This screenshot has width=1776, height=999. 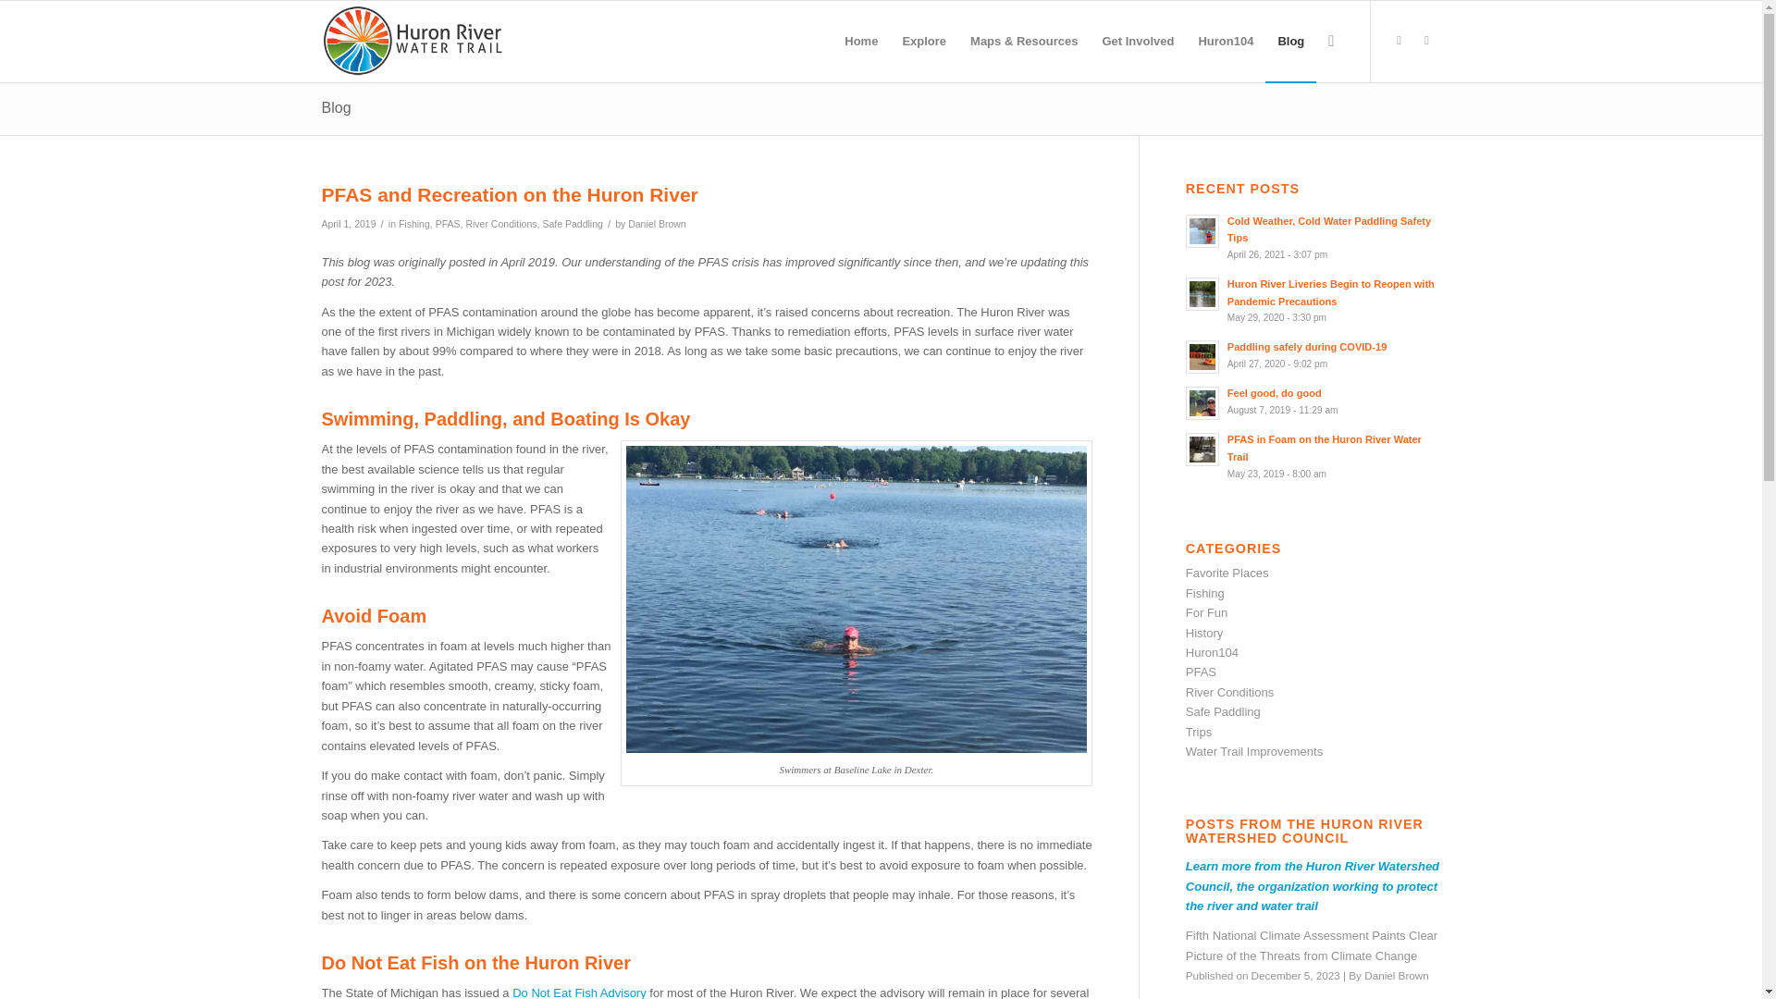 I want to click on Fishing, so click(x=413, y=224).